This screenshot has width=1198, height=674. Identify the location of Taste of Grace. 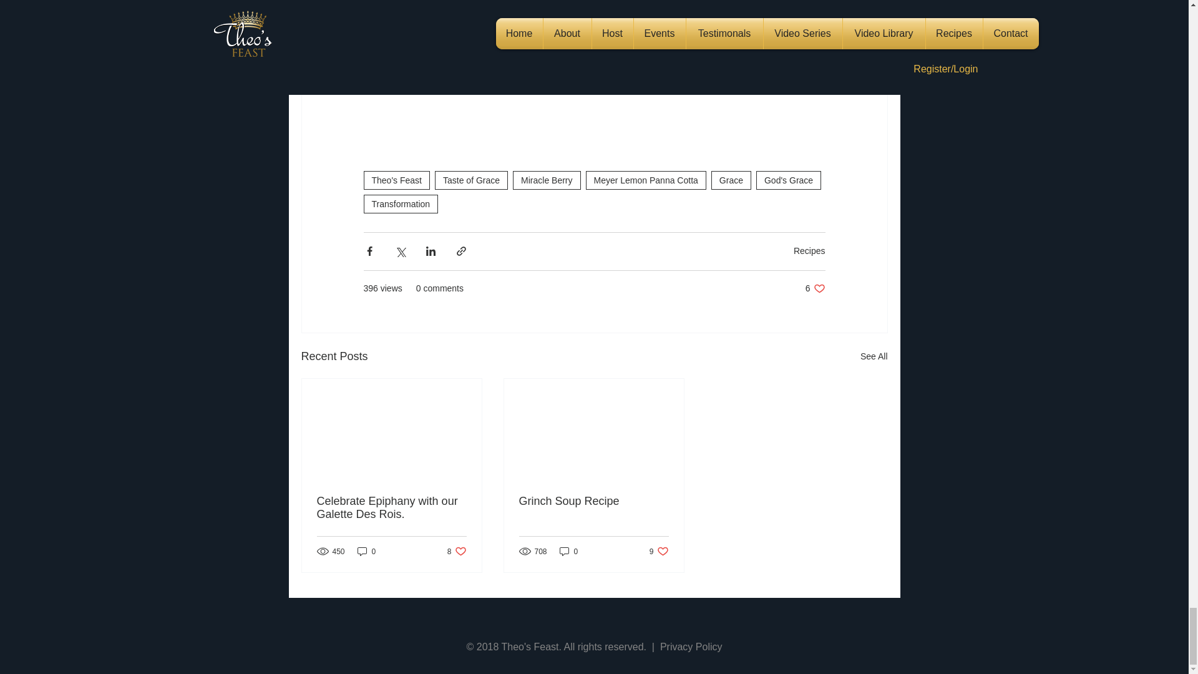
(815, 288).